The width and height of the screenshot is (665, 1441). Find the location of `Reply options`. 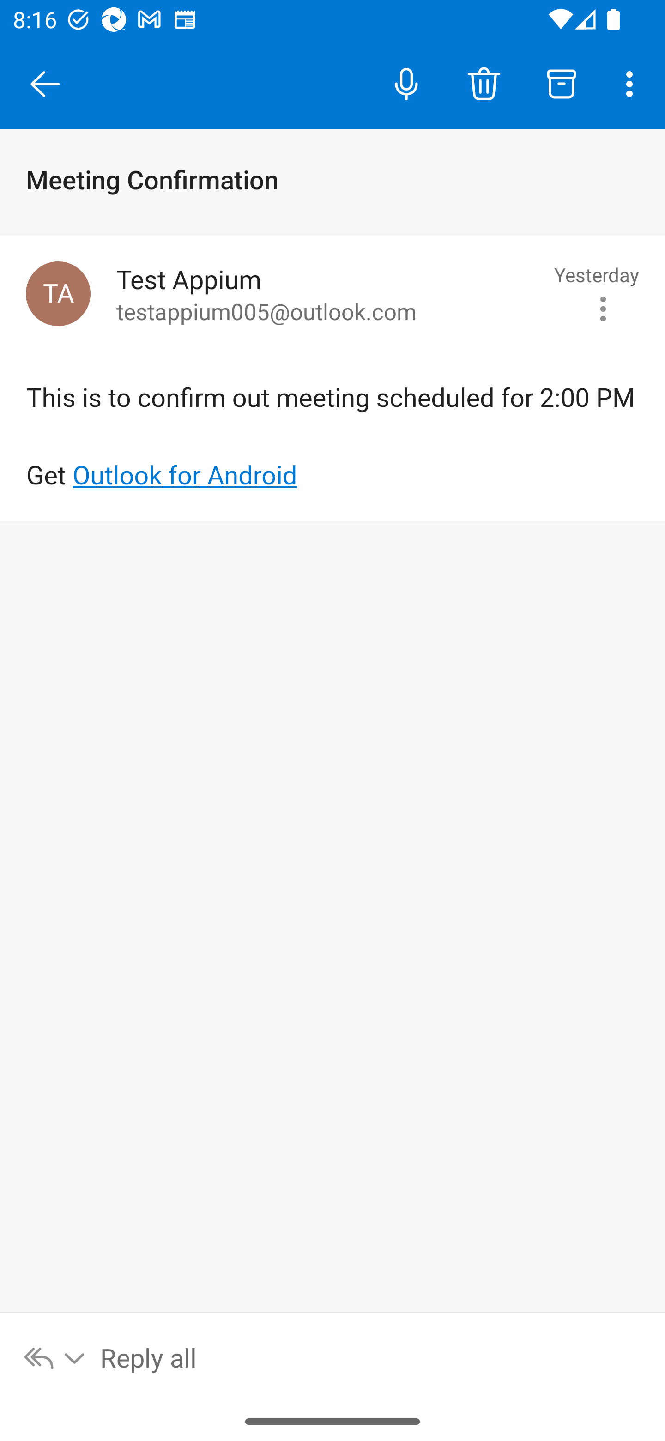

Reply options is located at coordinates (55, 1357).